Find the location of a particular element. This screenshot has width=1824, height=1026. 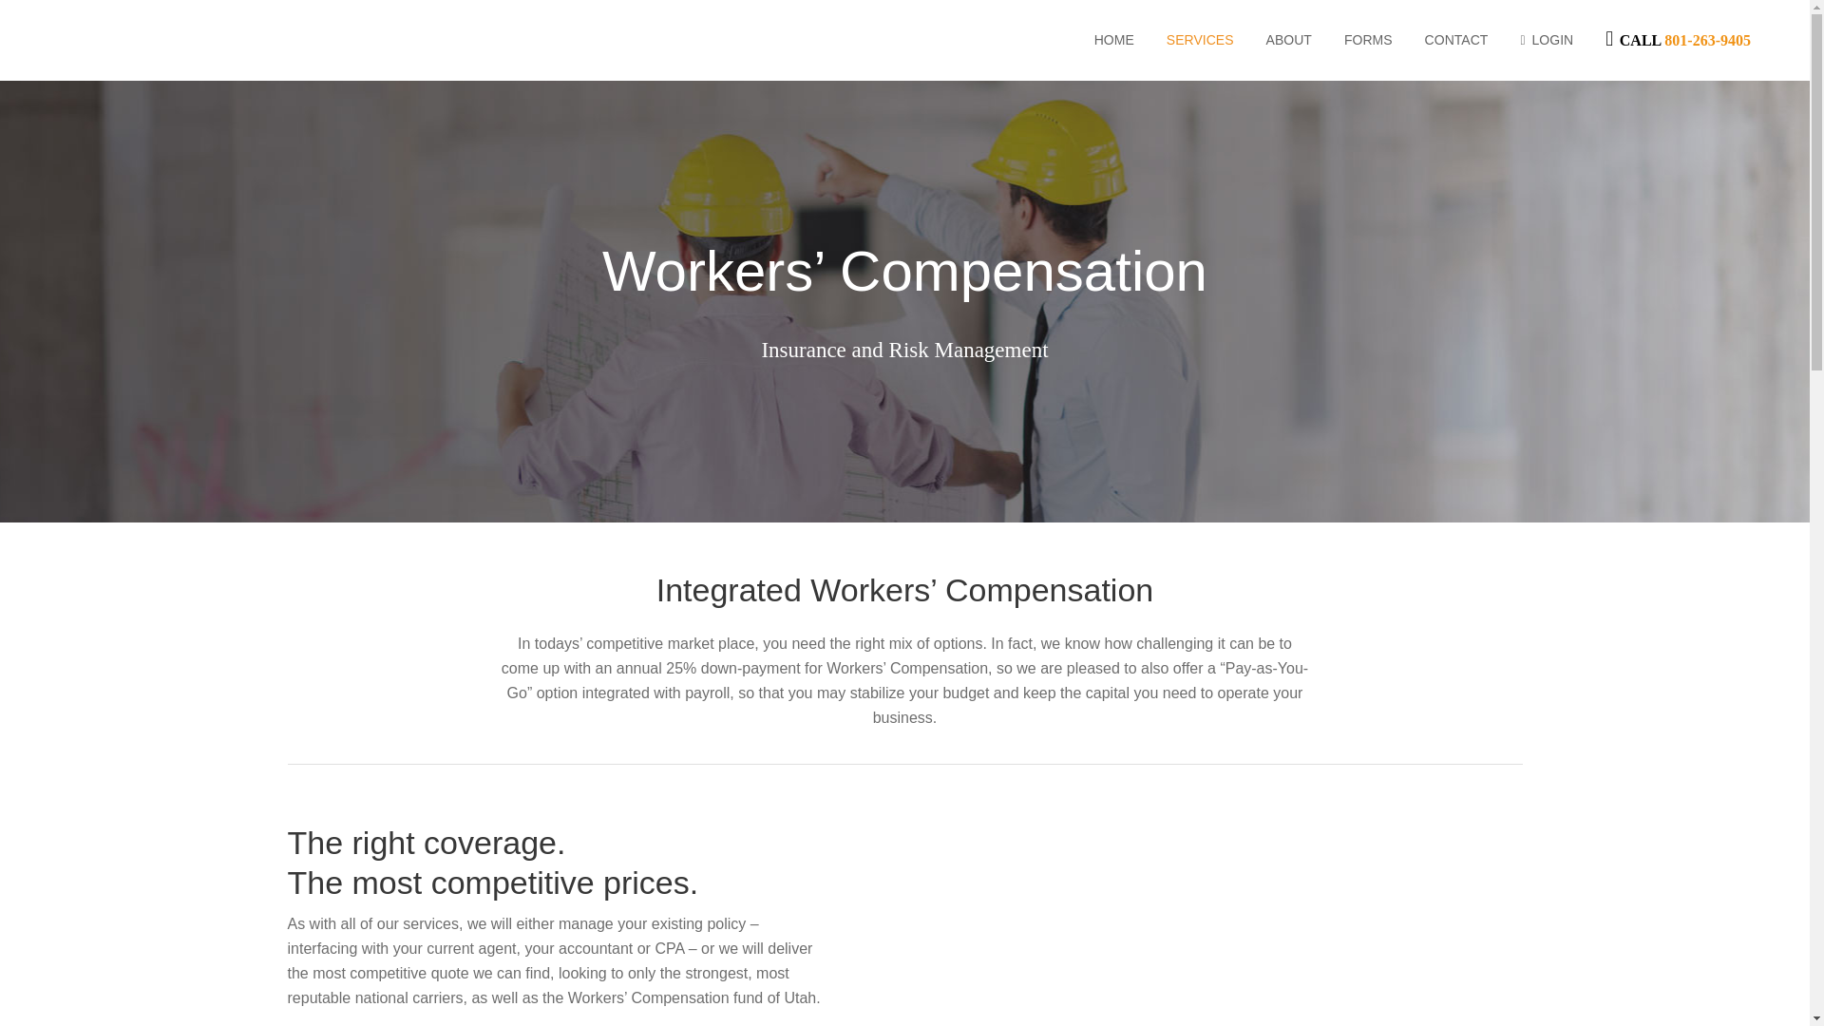

ABOUT is located at coordinates (1288, 40).